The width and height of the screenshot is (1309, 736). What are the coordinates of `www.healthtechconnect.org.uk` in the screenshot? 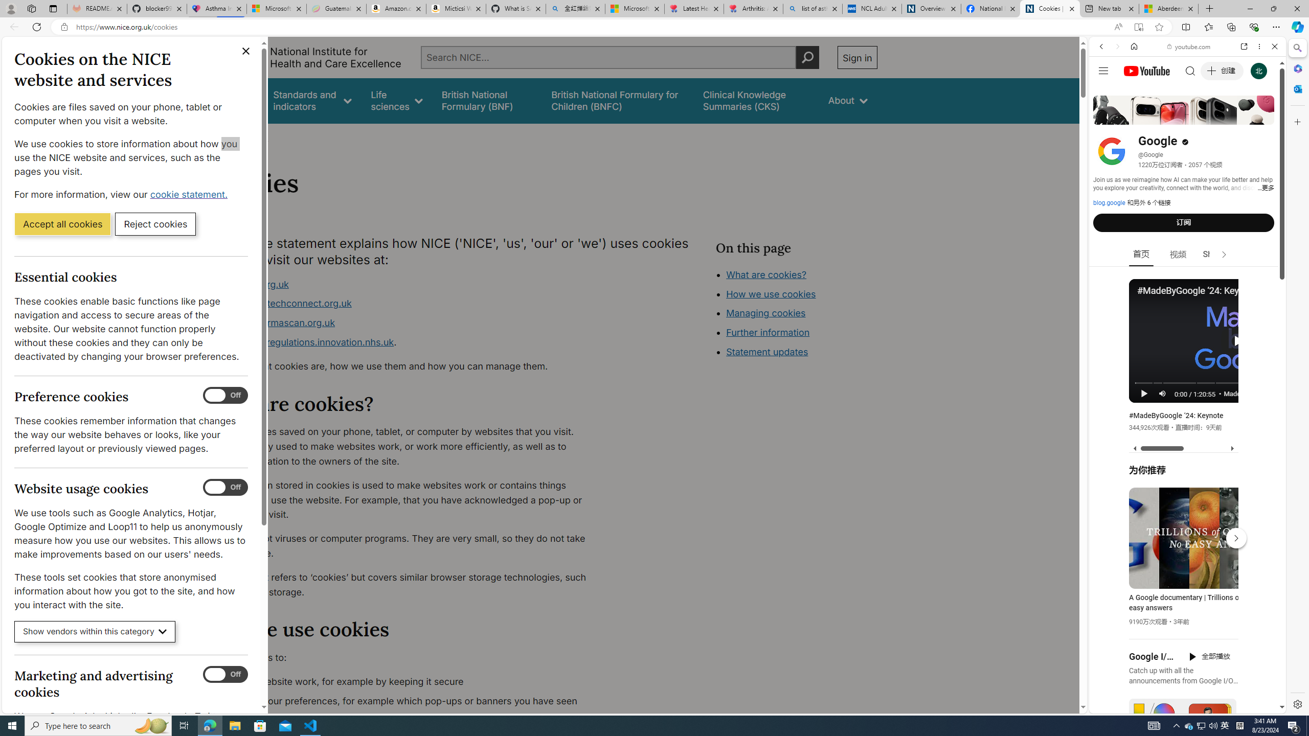 It's located at (283, 304).